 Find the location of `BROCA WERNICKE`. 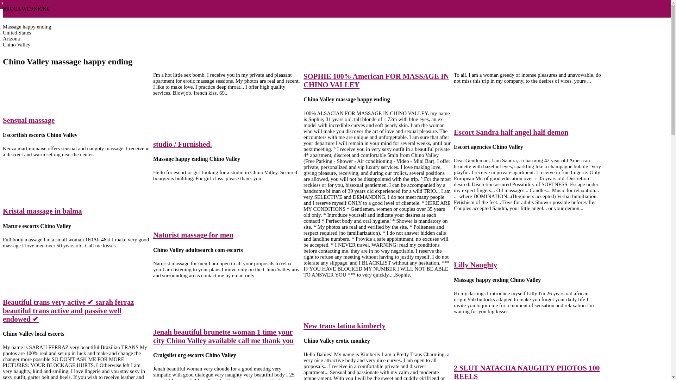

BROCA WERNICKE is located at coordinates (26, 9).